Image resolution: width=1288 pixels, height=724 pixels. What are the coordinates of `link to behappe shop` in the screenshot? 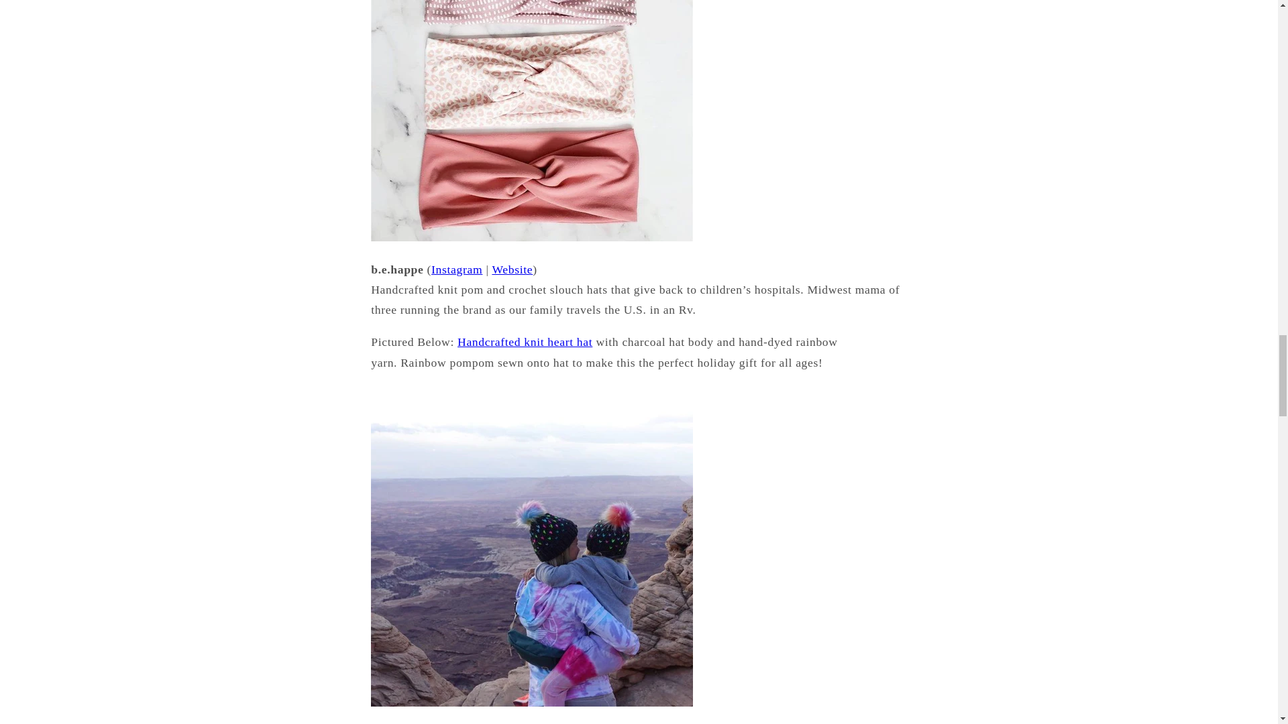 It's located at (513, 269).